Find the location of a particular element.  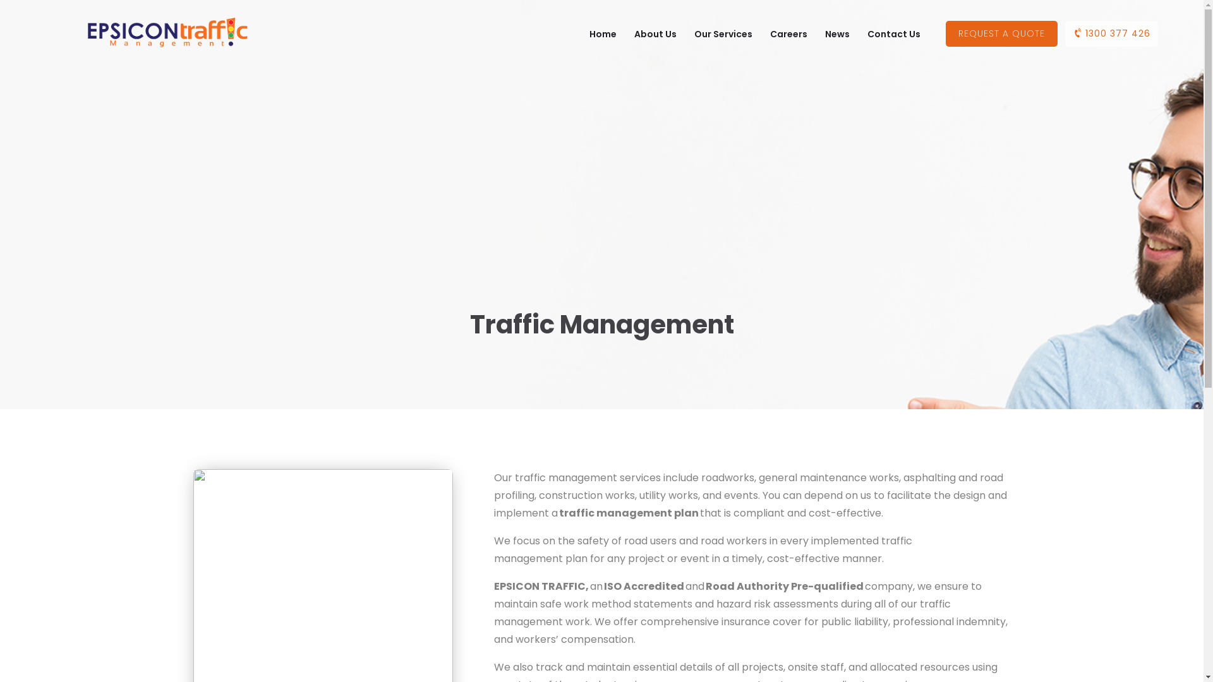

Contact Us is located at coordinates (894, 34).